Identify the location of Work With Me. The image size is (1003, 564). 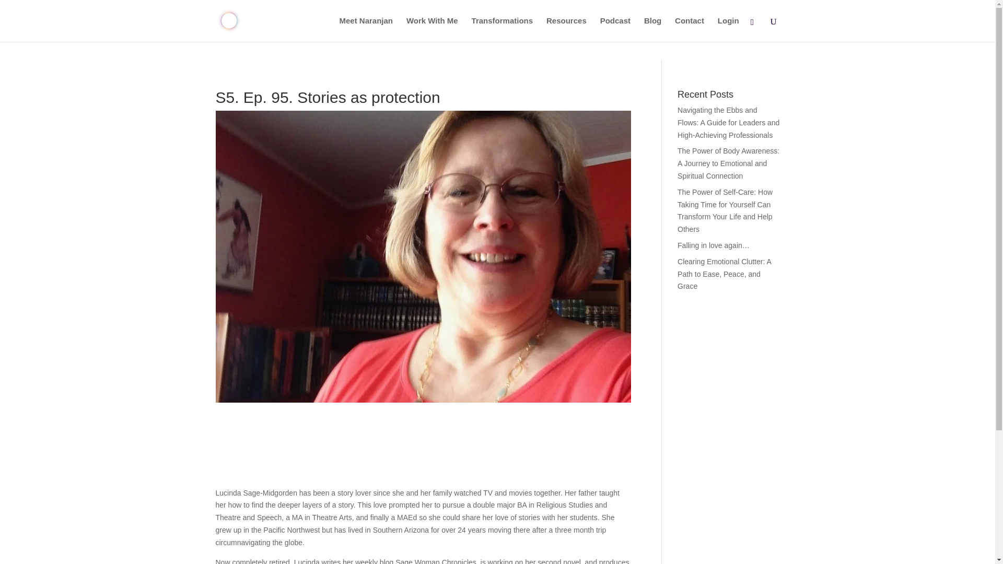
(432, 29).